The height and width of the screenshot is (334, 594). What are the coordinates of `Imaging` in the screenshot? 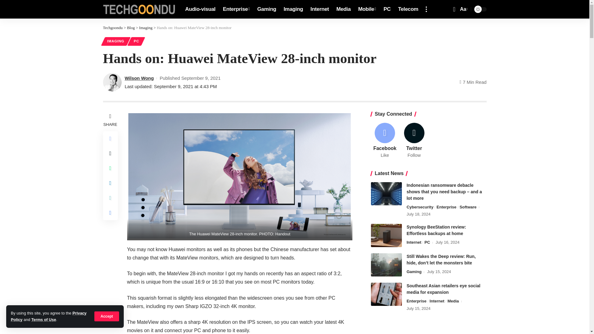 It's located at (113, 28).